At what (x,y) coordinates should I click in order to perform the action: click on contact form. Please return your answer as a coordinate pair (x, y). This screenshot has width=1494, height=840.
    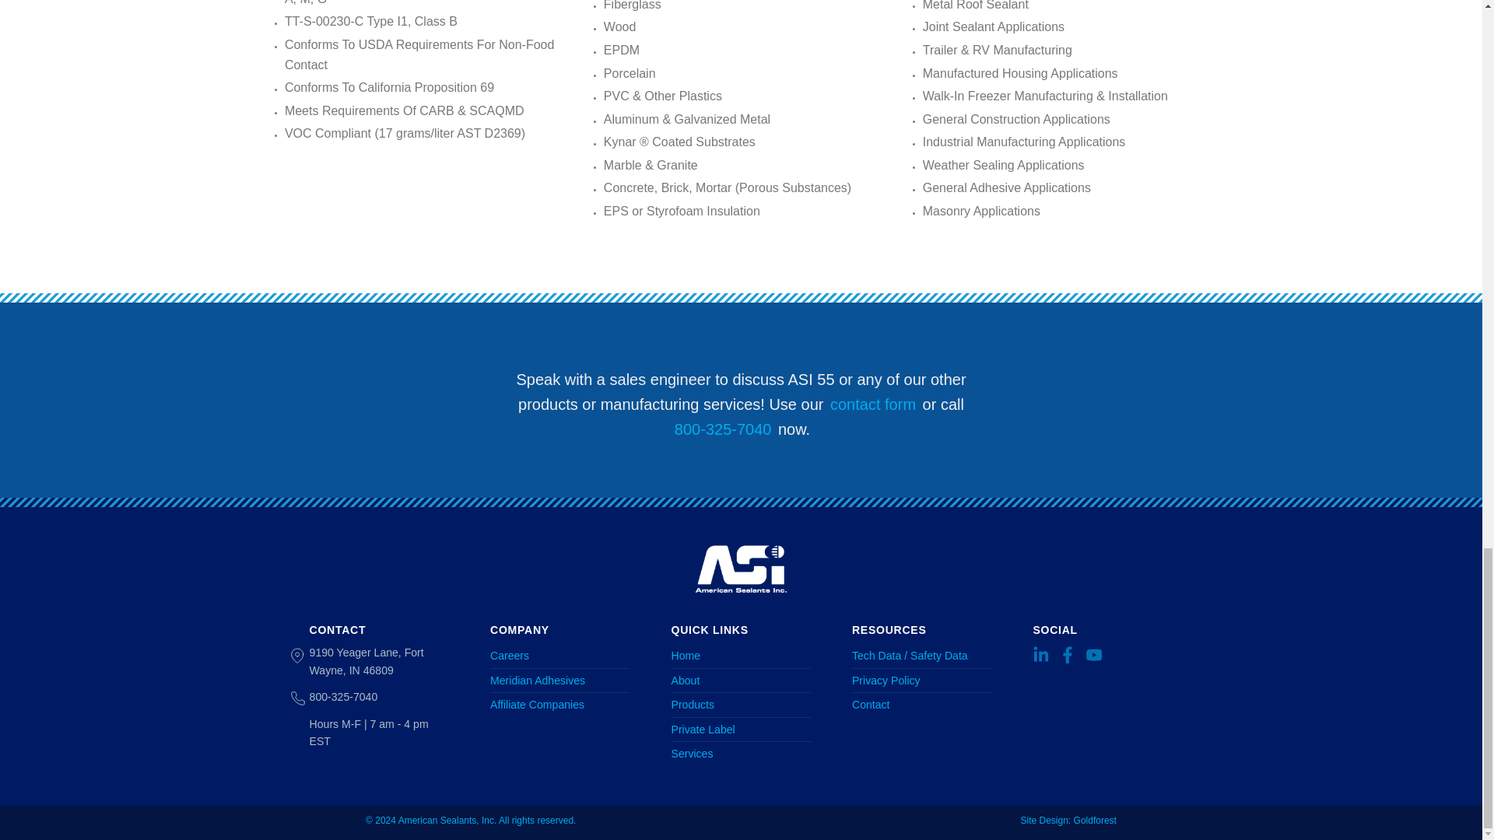
    Looking at the image, I should click on (873, 404).